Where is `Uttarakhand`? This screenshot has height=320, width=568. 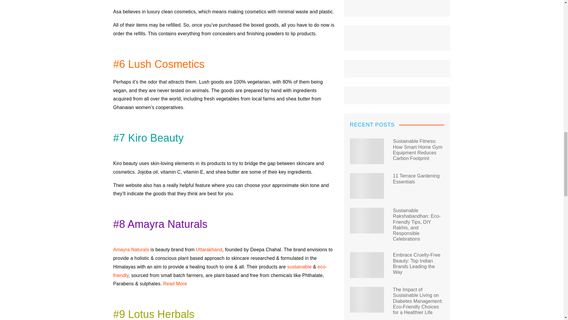
Uttarakhand is located at coordinates (209, 249).